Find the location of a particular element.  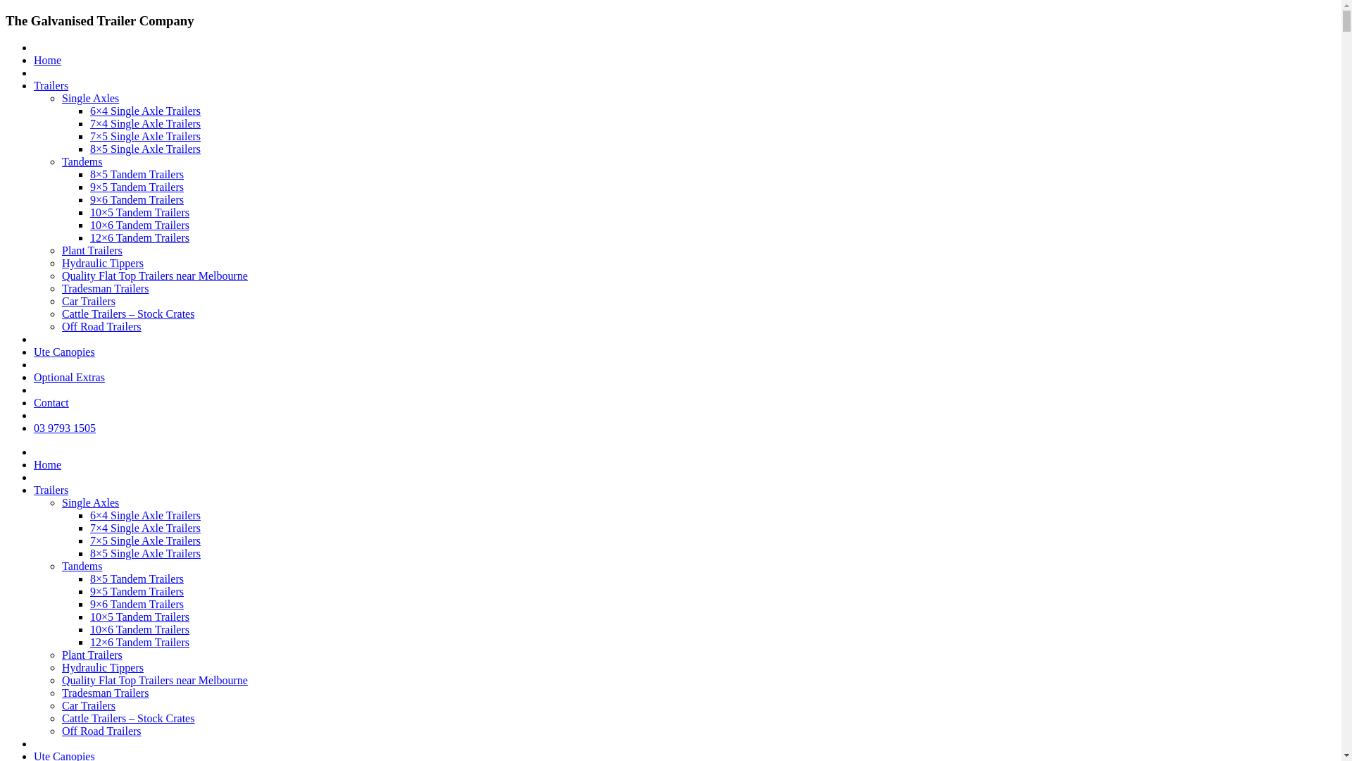

Tandems is located at coordinates (82, 162).